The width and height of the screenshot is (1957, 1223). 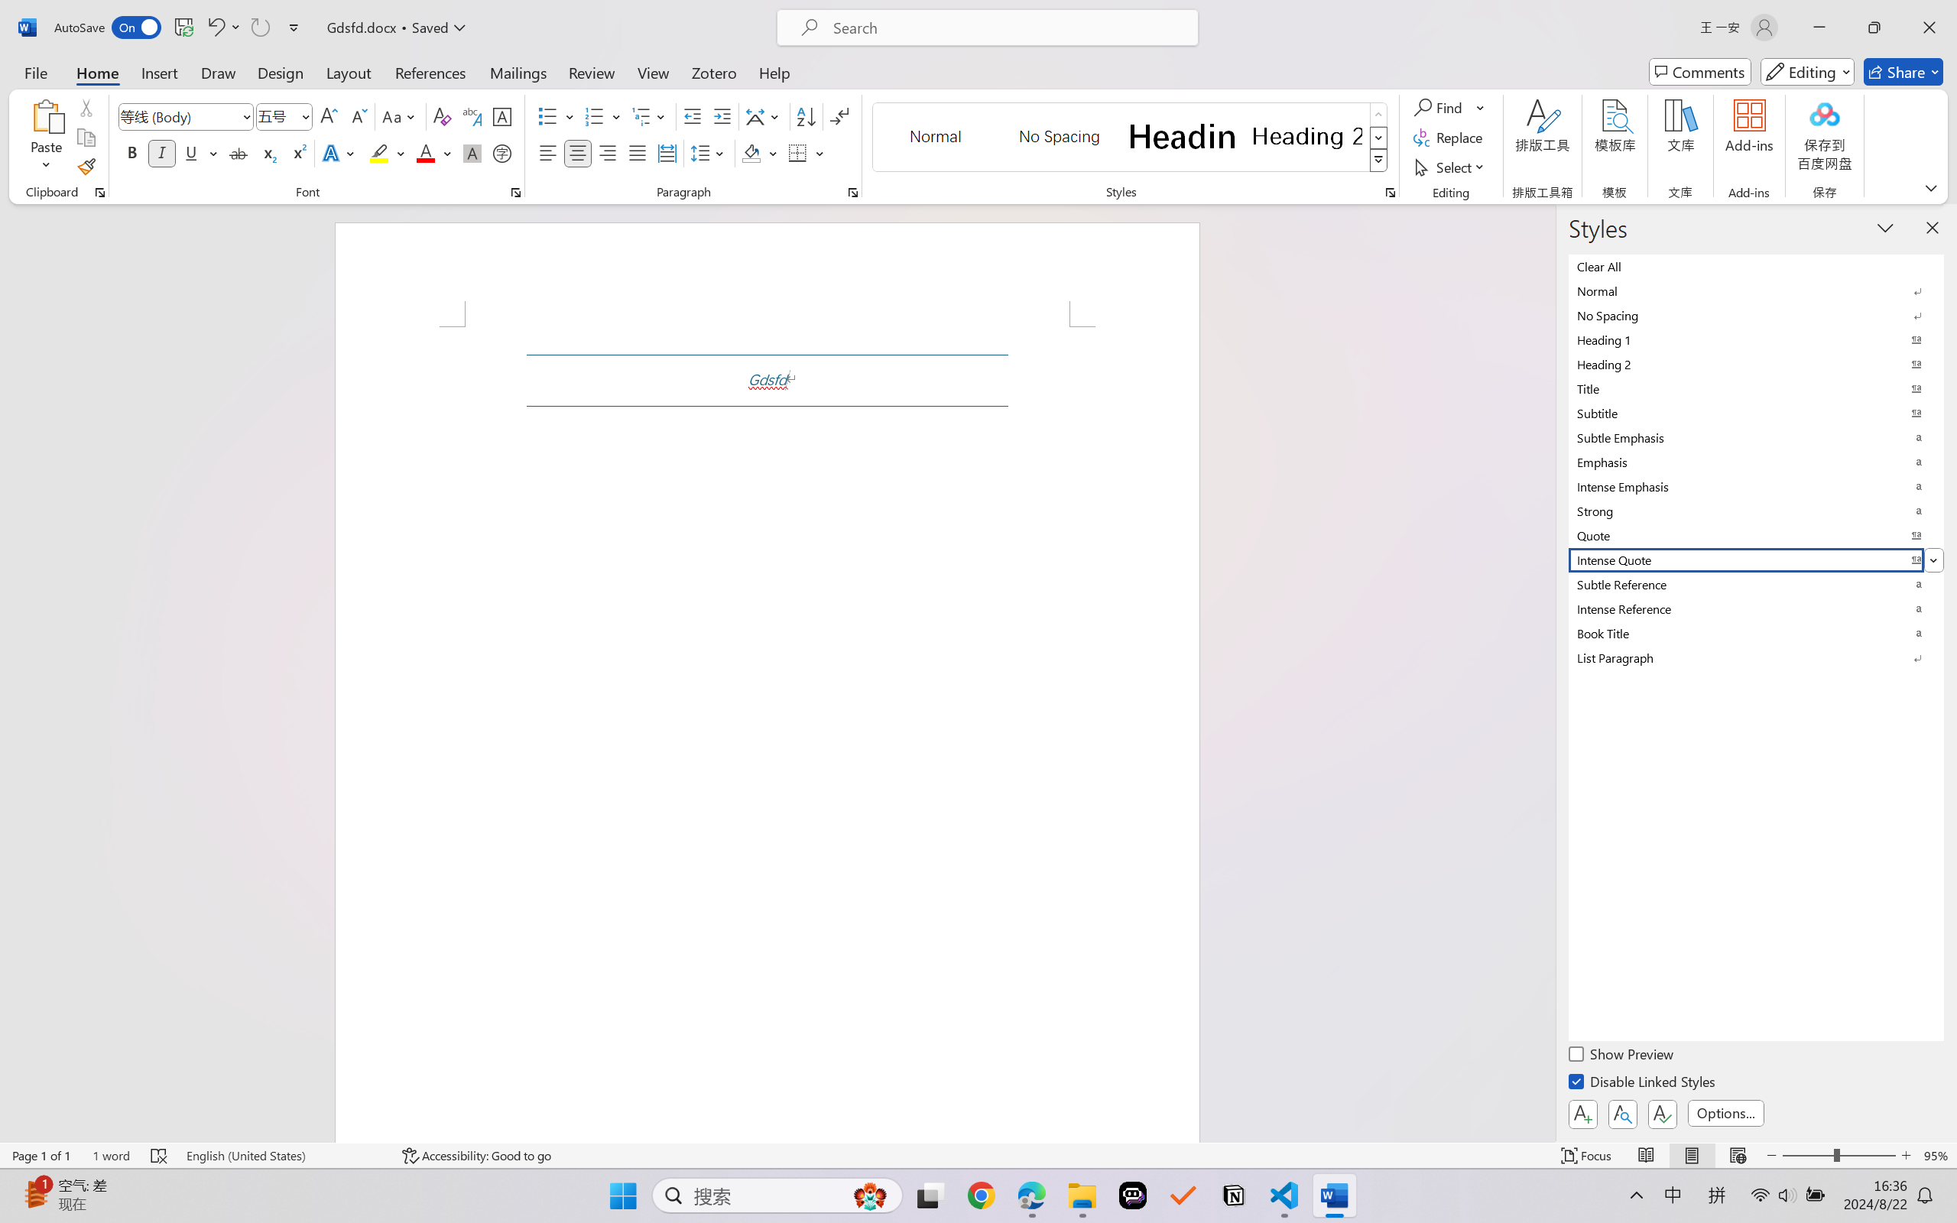 What do you see at coordinates (215, 28) in the screenshot?
I see `Undo Style` at bounding box center [215, 28].